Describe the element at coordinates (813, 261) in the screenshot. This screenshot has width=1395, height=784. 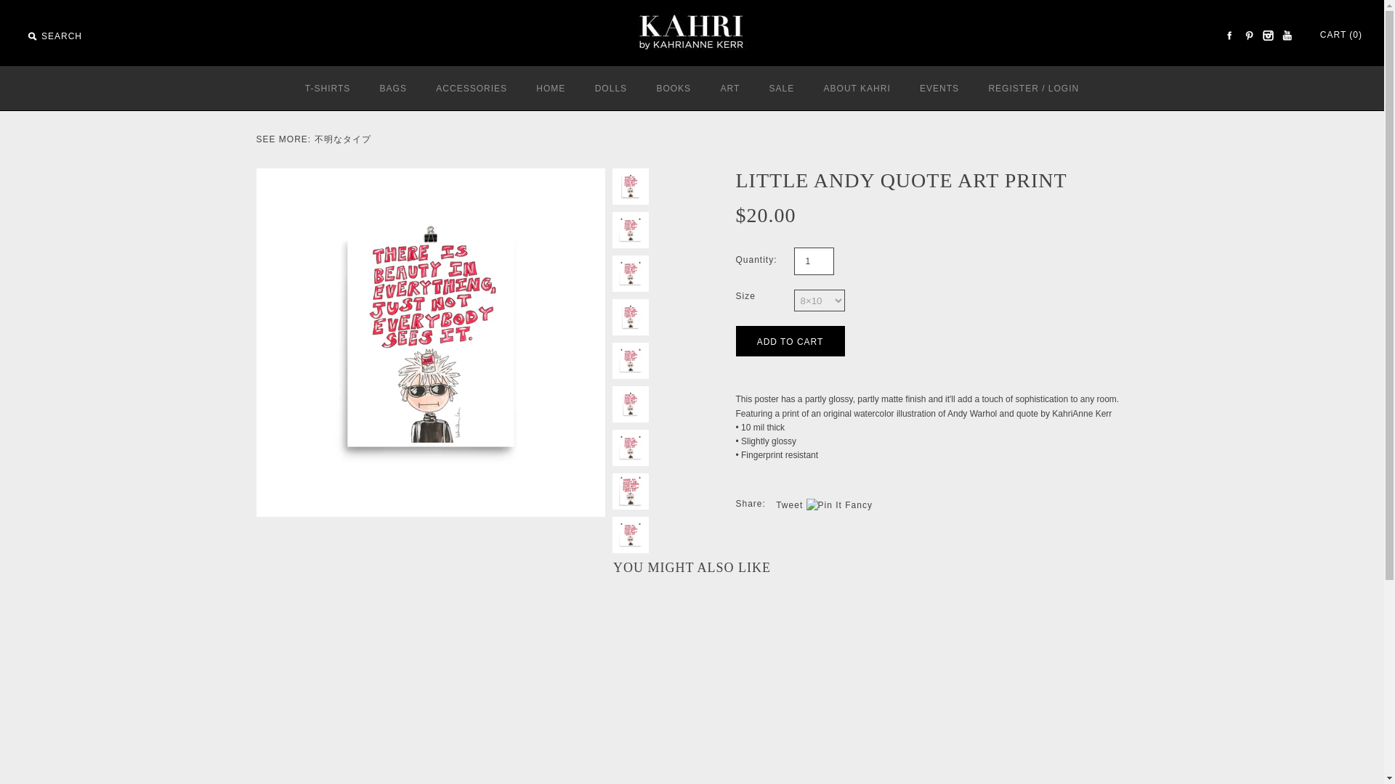
I see `1` at that location.